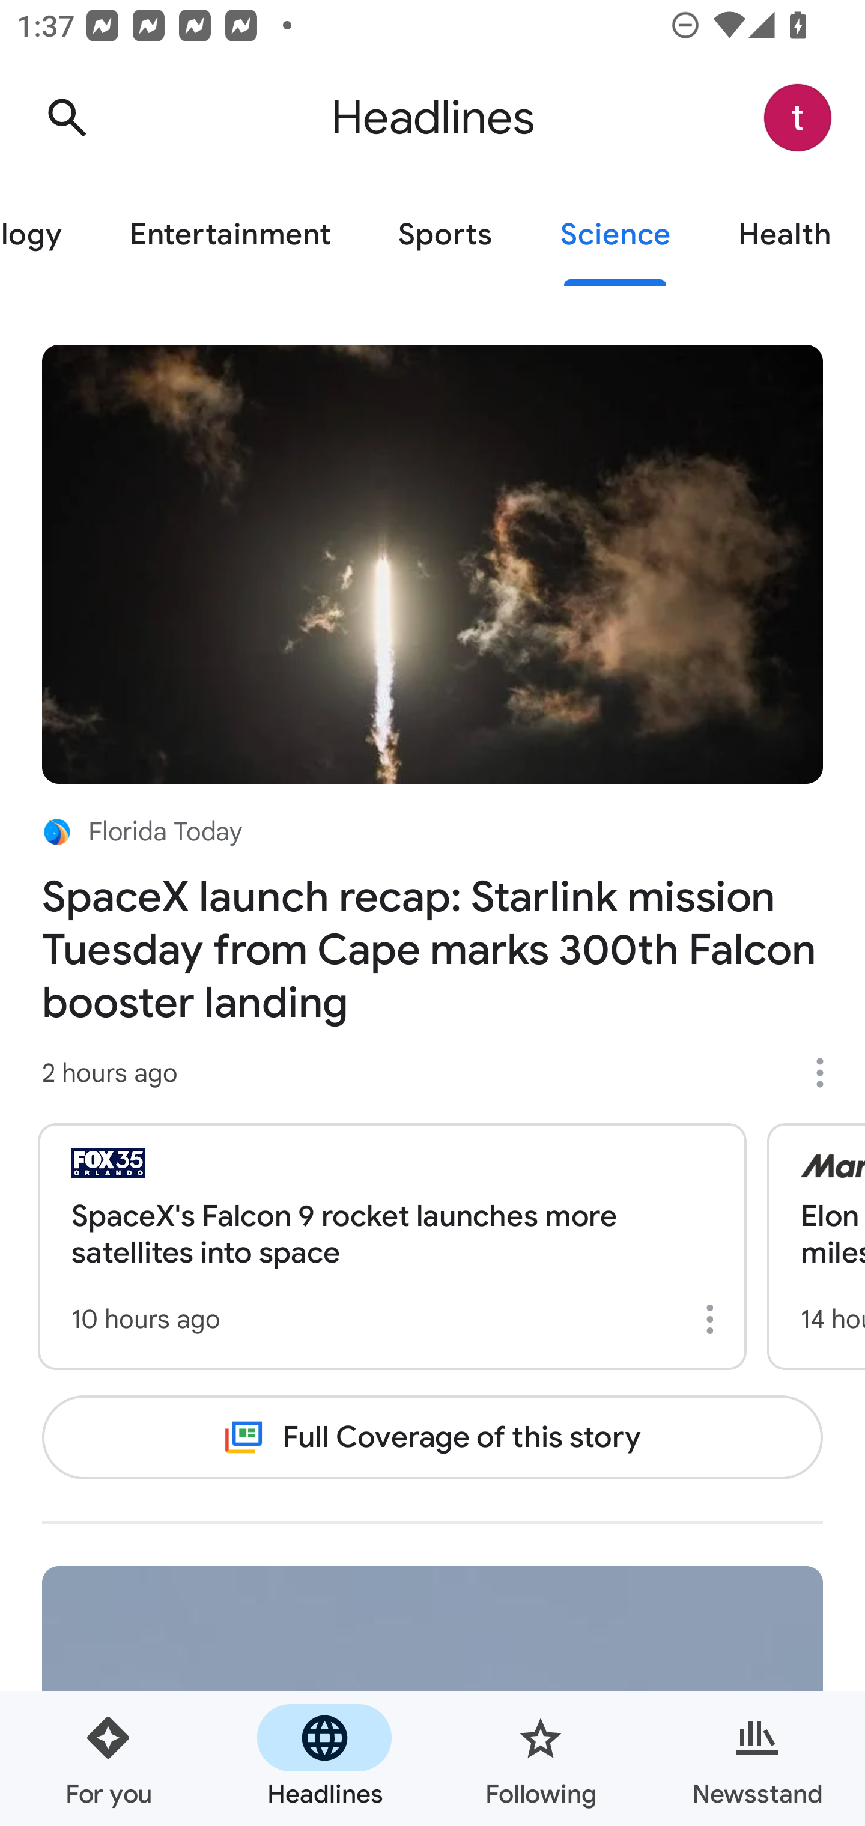 The image size is (865, 1826). Describe the element at coordinates (714, 1319) in the screenshot. I see `More options` at that location.